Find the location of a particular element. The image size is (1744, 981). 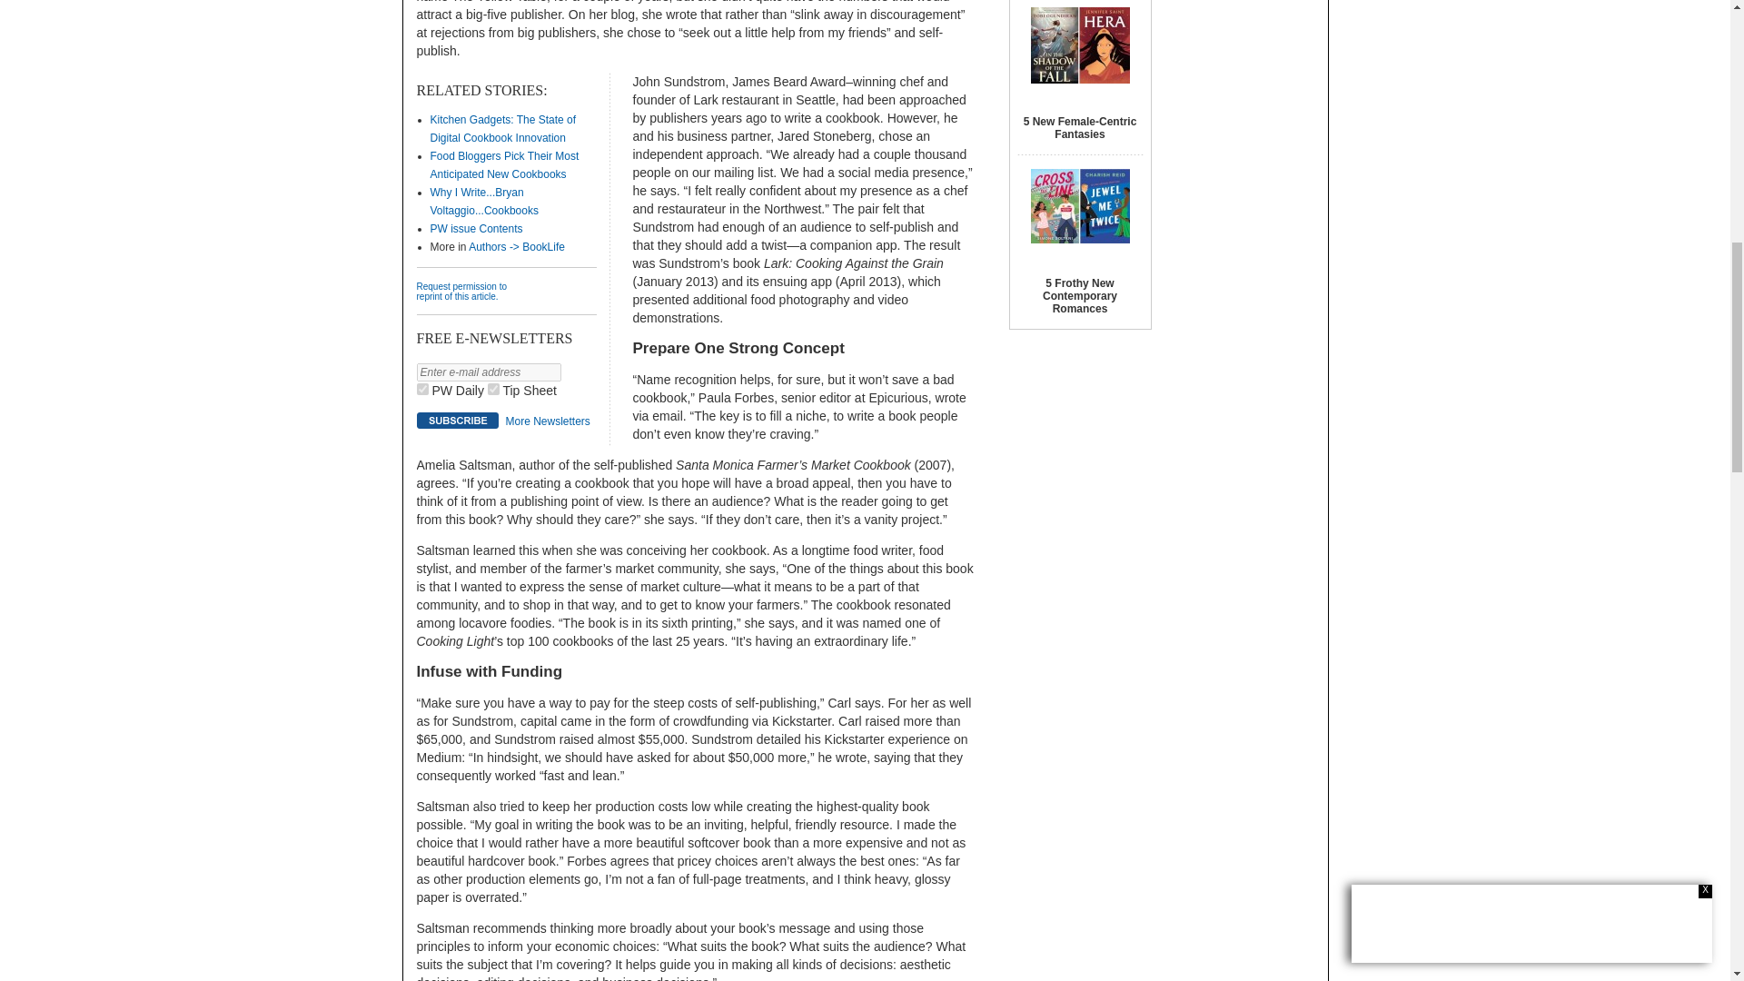

6 is located at coordinates (493, 389).